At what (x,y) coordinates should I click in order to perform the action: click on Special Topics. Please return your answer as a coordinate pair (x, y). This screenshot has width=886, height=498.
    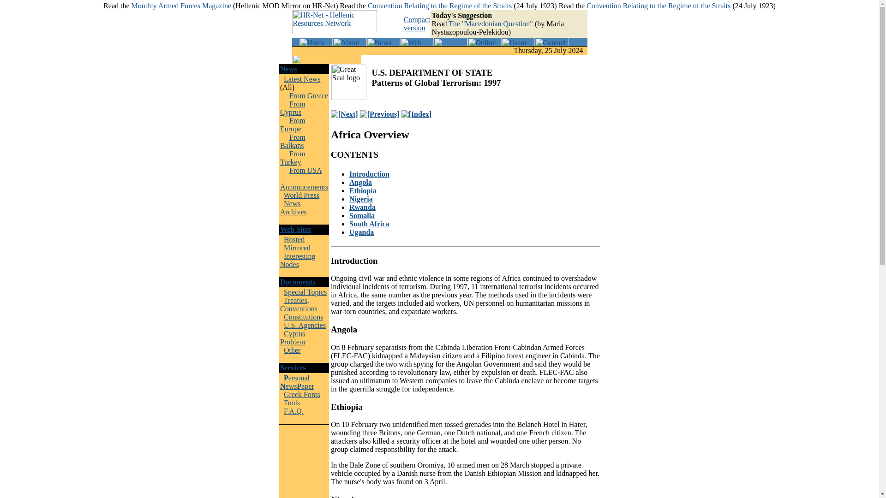
    Looking at the image, I should click on (305, 292).